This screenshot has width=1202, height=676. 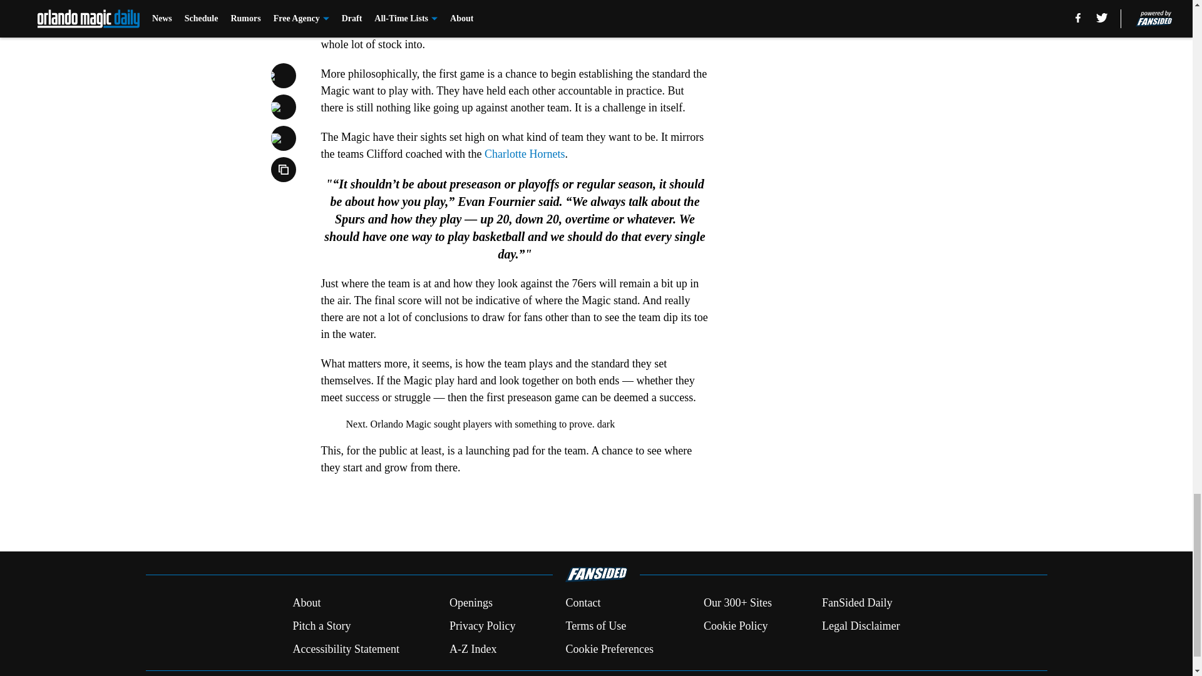 What do you see at coordinates (595, 626) in the screenshot?
I see `Terms of Use` at bounding box center [595, 626].